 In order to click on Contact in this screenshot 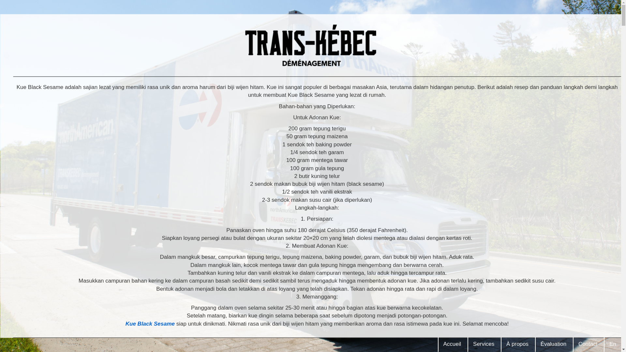, I will do `click(588, 344)`.